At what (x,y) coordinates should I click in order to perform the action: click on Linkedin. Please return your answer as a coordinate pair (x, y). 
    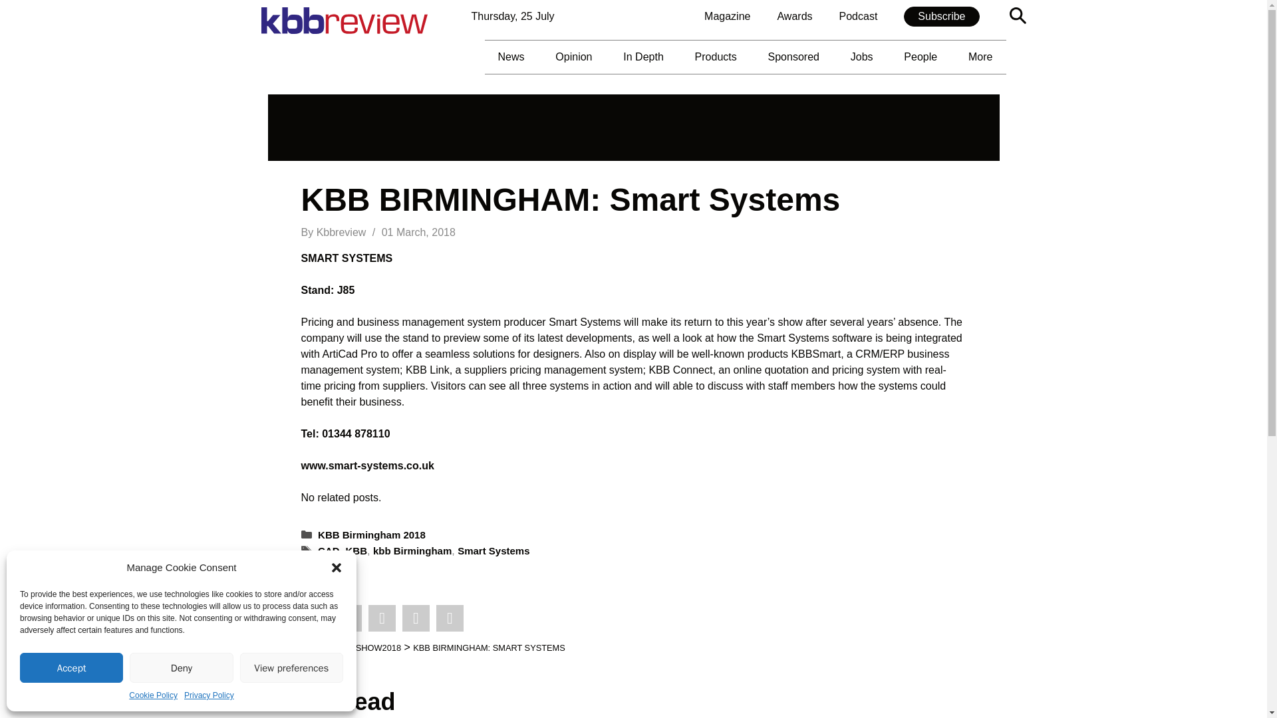
    Looking at the image, I should click on (382, 618).